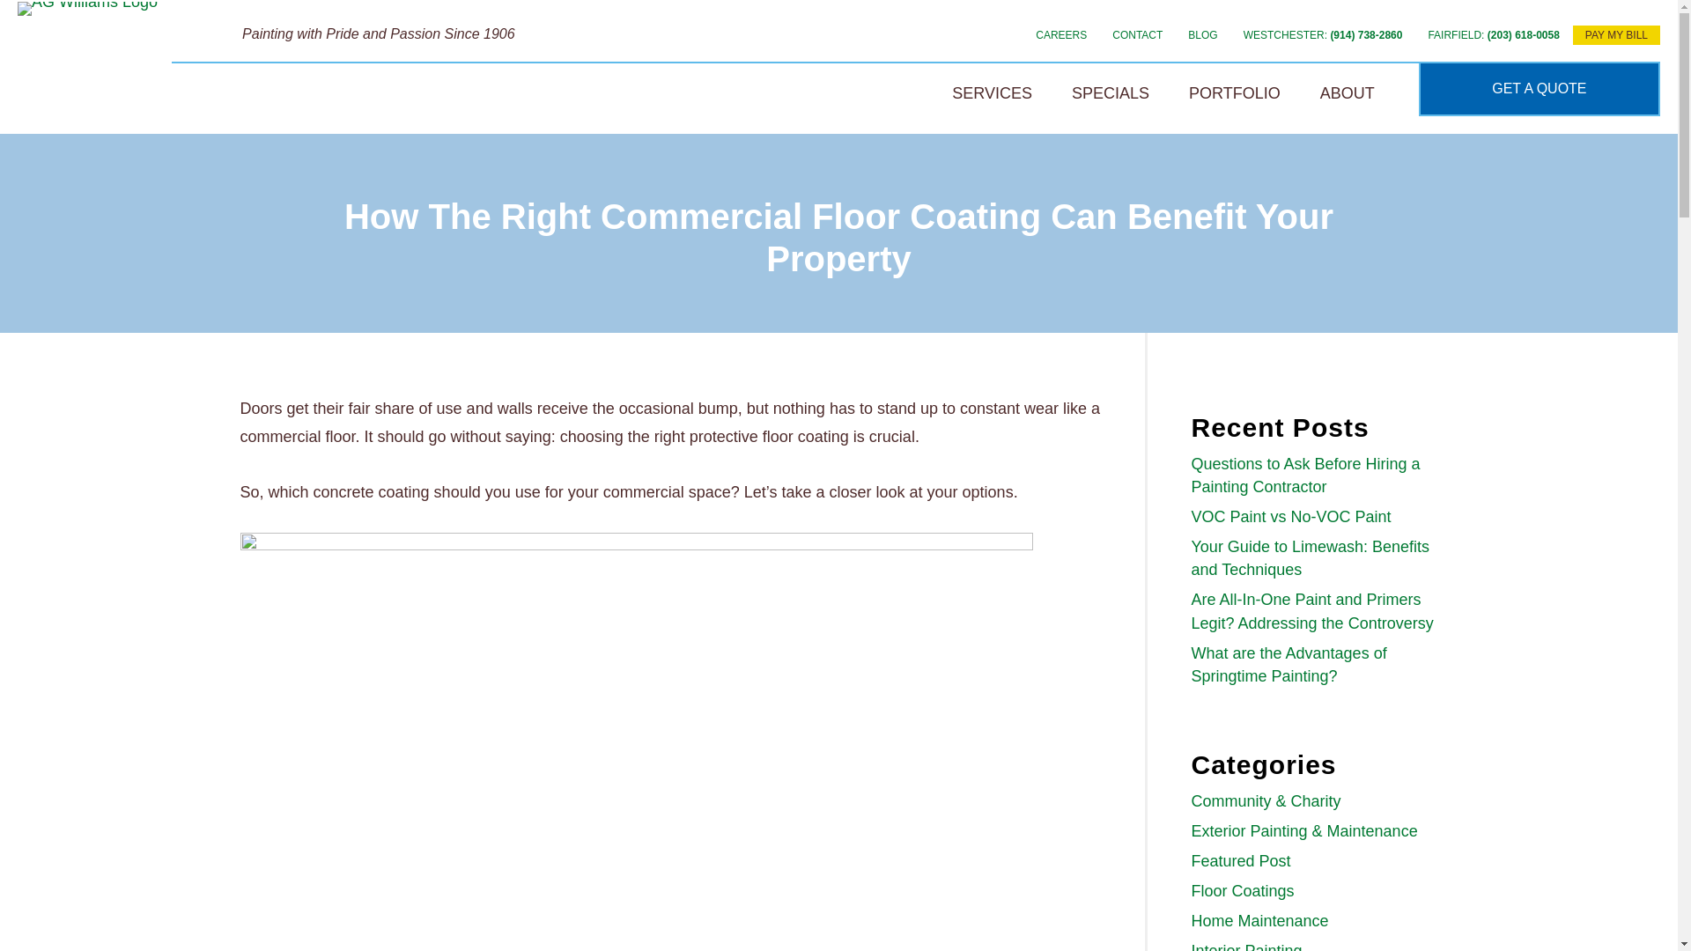 The image size is (1691, 951). Describe the element at coordinates (1235, 94) in the screenshot. I see `PORTFOLIO` at that location.